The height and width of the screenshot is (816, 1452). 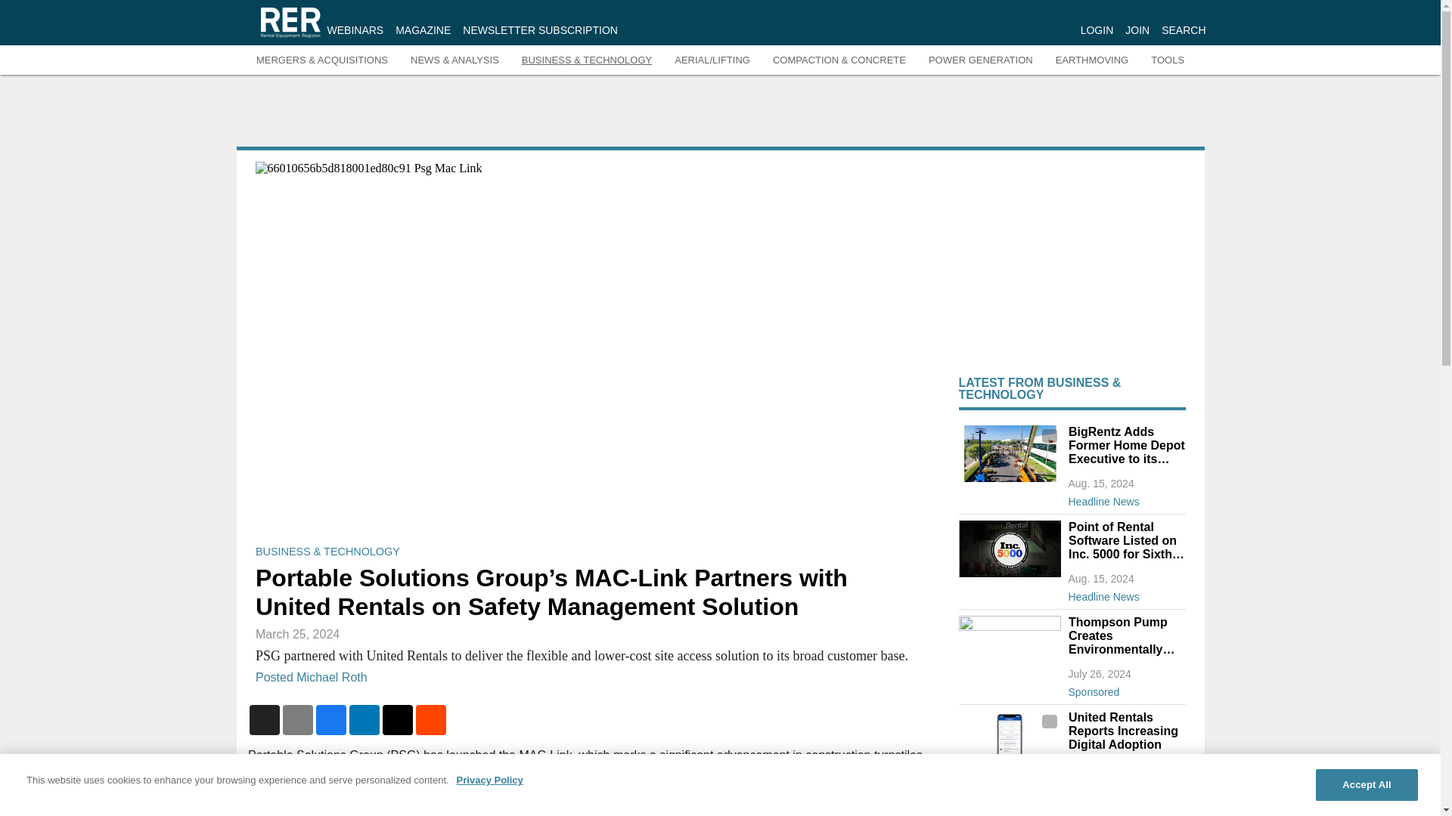 I want to click on LOGIN, so click(x=1097, y=30).